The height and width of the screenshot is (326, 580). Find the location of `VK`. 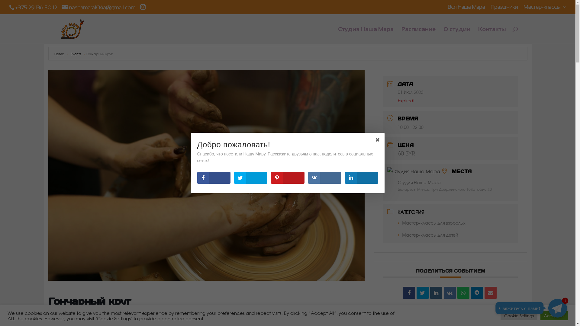

VK is located at coordinates (450, 293).